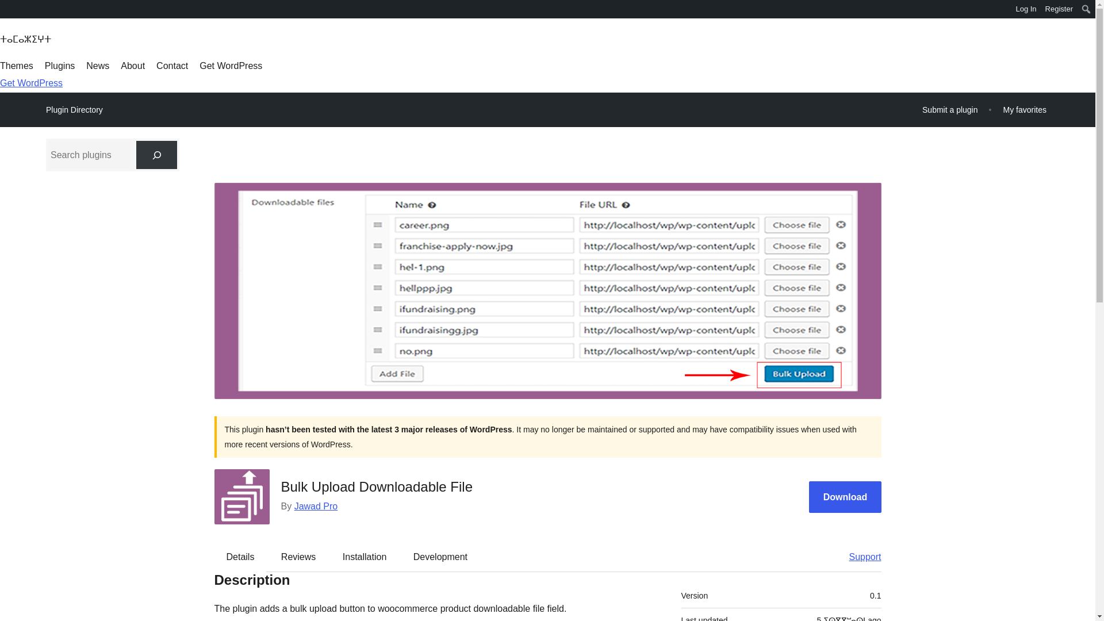 The image size is (1104, 621). What do you see at coordinates (1059, 9) in the screenshot?
I see `Register` at bounding box center [1059, 9].